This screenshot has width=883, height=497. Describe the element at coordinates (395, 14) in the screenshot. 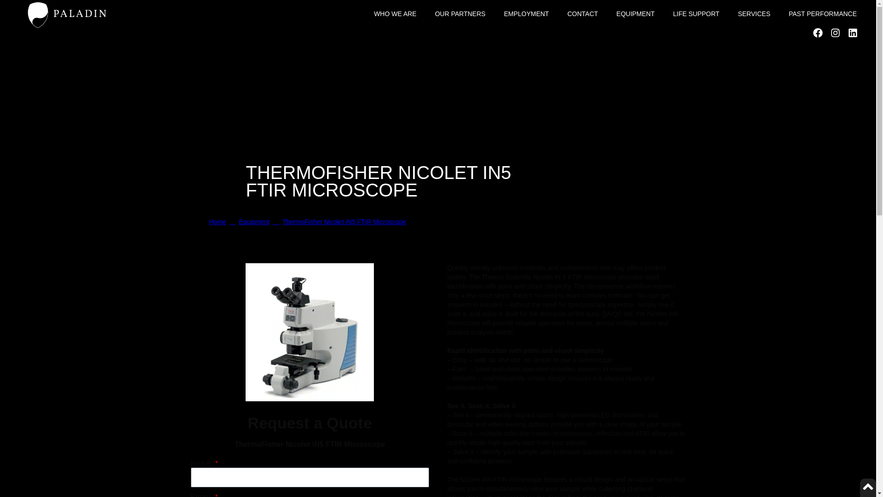

I see `WHO WE ARE` at that location.